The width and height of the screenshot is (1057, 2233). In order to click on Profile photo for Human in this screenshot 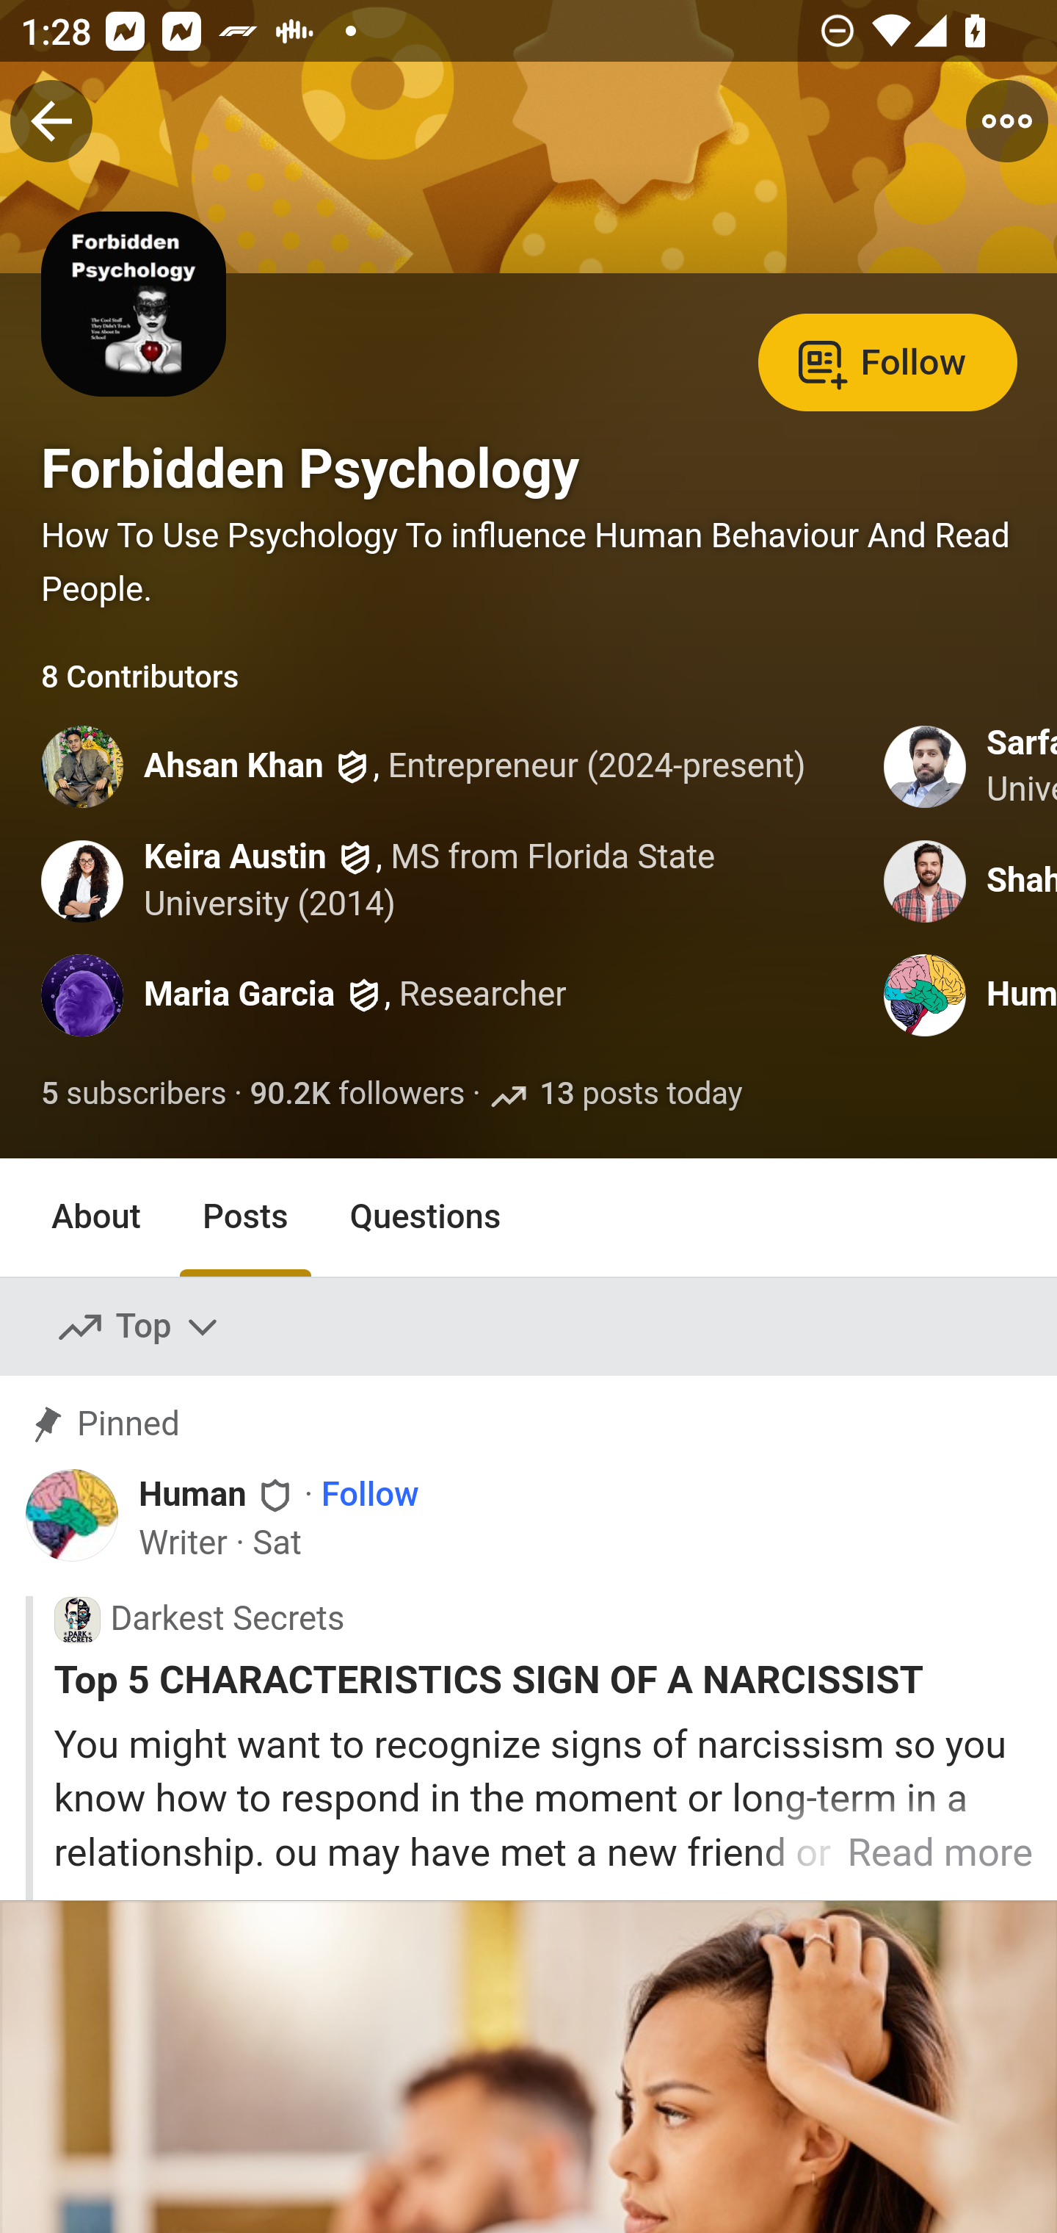, I will do `click(73, 1515)`.